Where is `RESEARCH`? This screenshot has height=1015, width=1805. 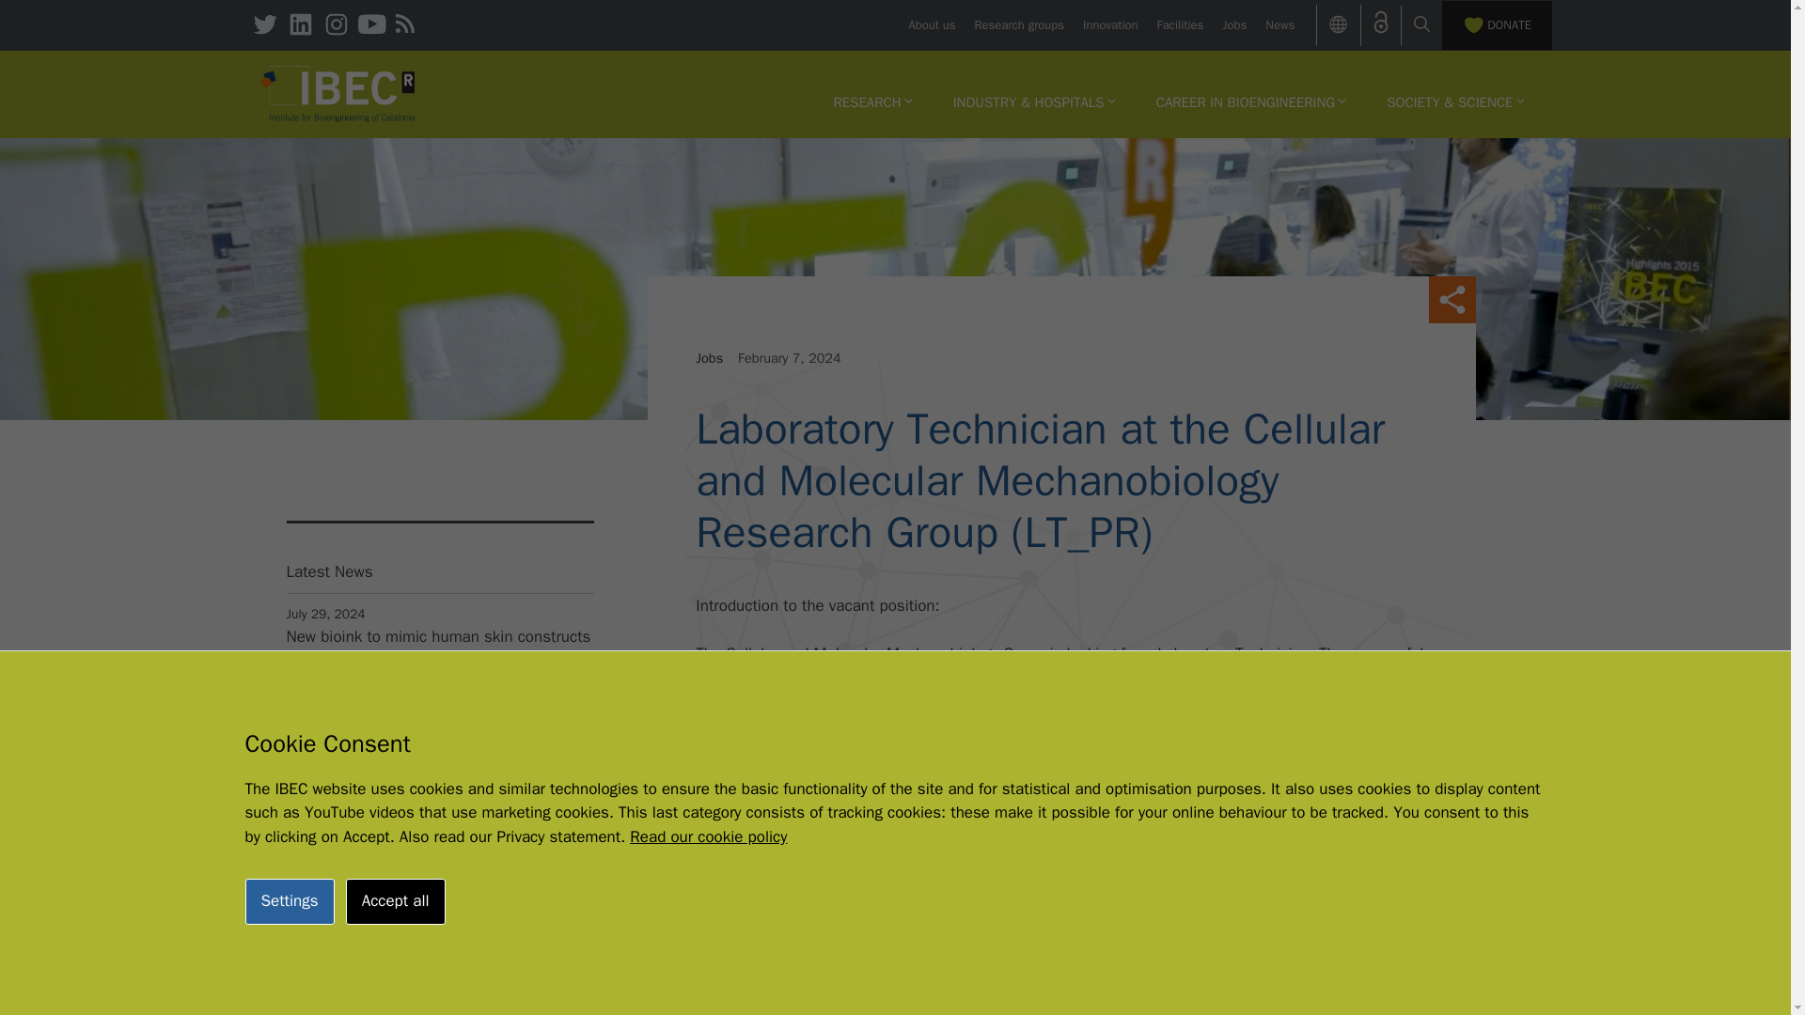 RESEARCH is located at coordinates (872, 101).